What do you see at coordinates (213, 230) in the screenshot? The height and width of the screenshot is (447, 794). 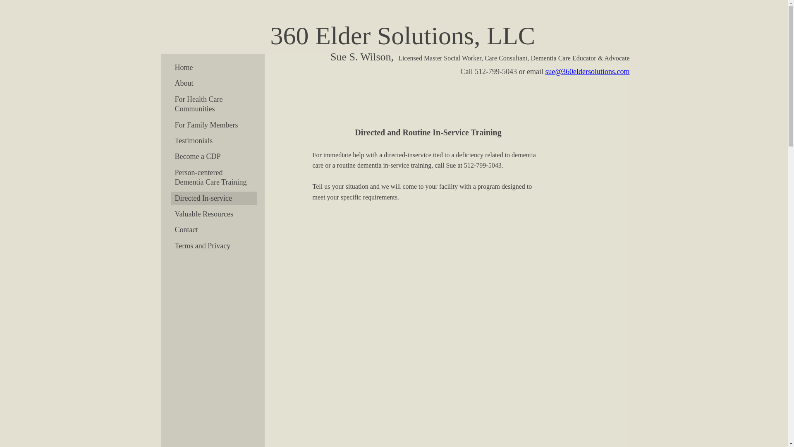 I see `Contact` at bounding box center [213, 230].